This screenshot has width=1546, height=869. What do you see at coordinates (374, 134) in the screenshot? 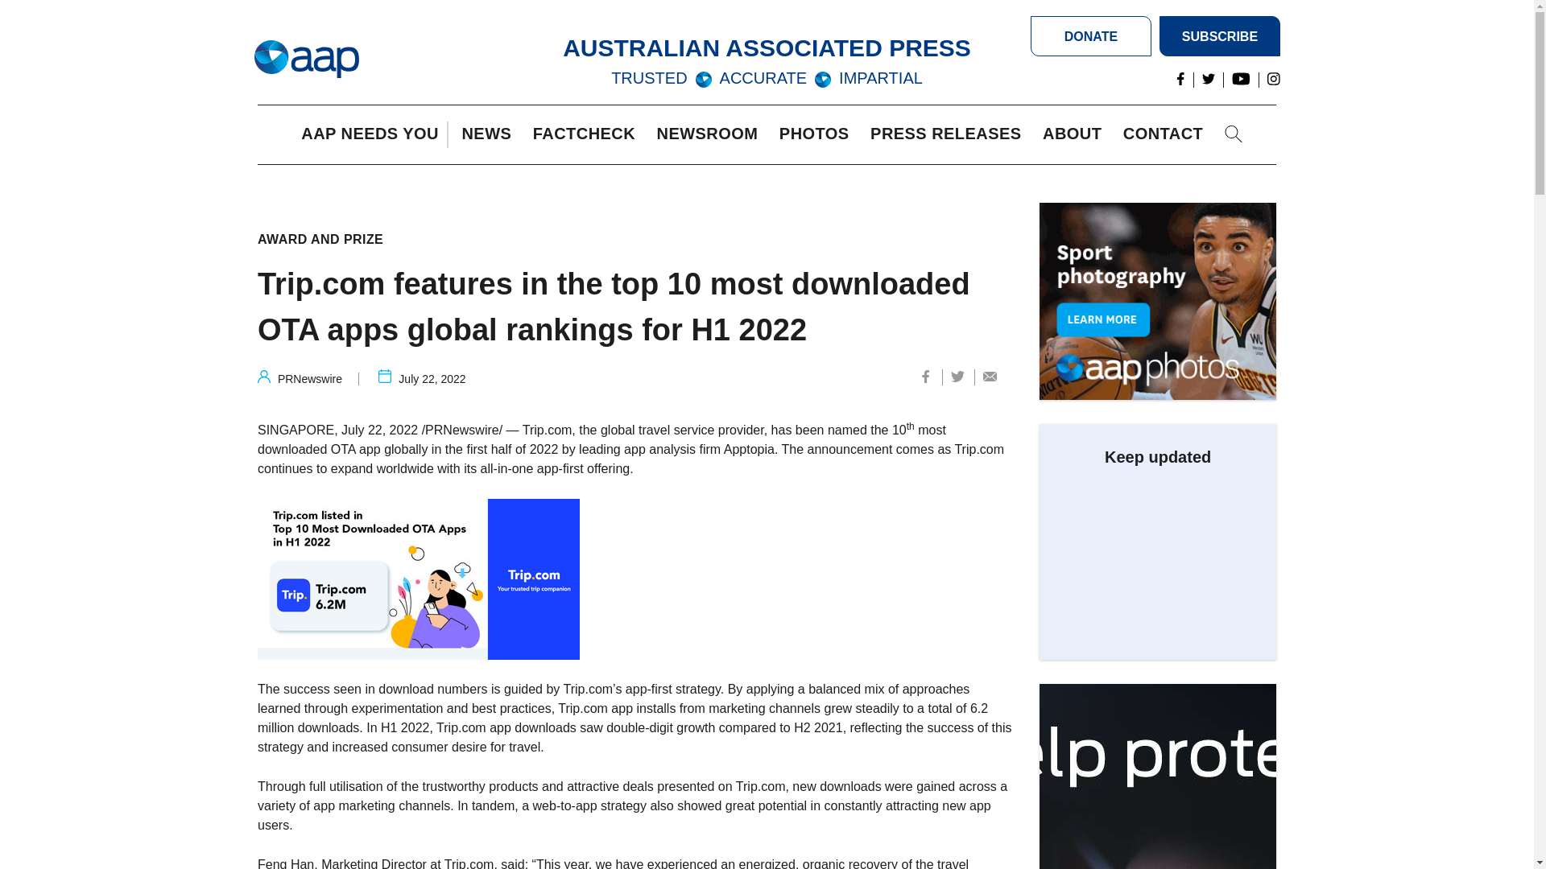
I see `AAP NEEDS YOU` at bounding box center [374, 134].